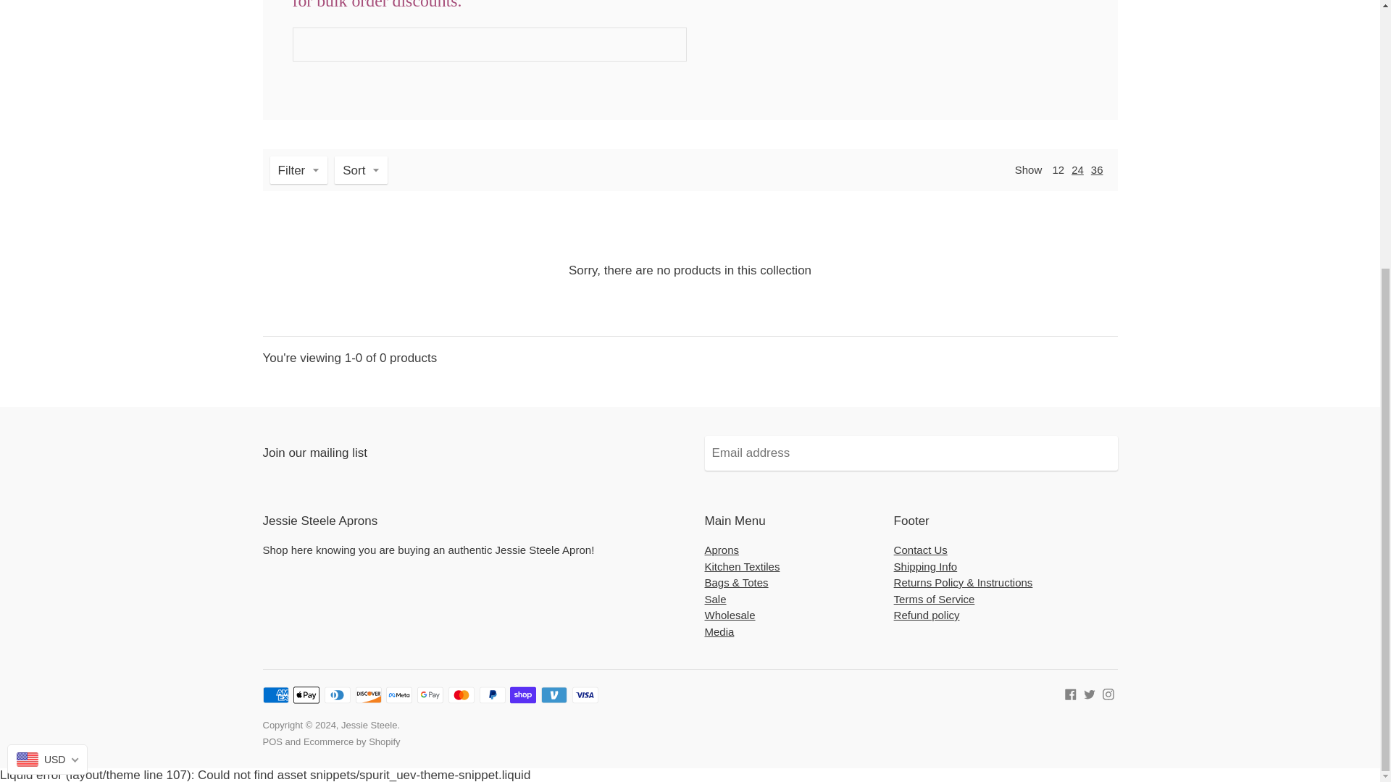  Describe the element at coordinates (337, 695) in the screenshot. I see `Diners Club` at that location.